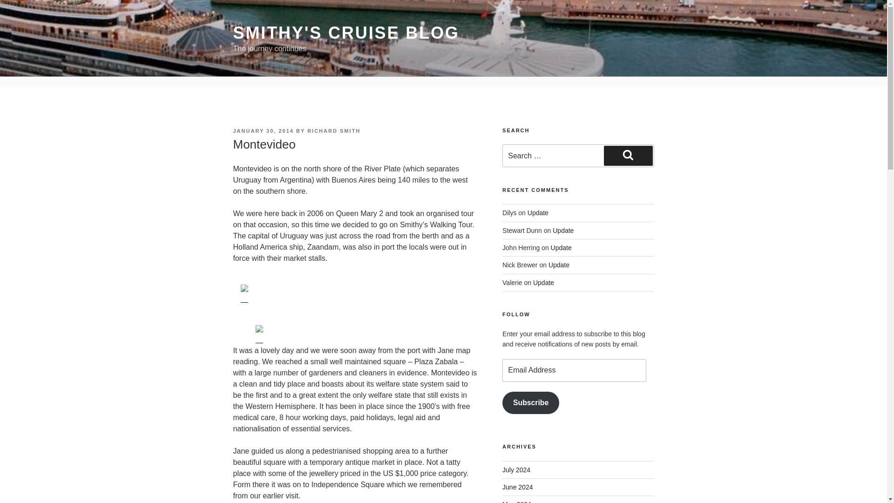 The height and width of the screenshot is (503, 894). I want to click on May 2024, so click(517, 502).